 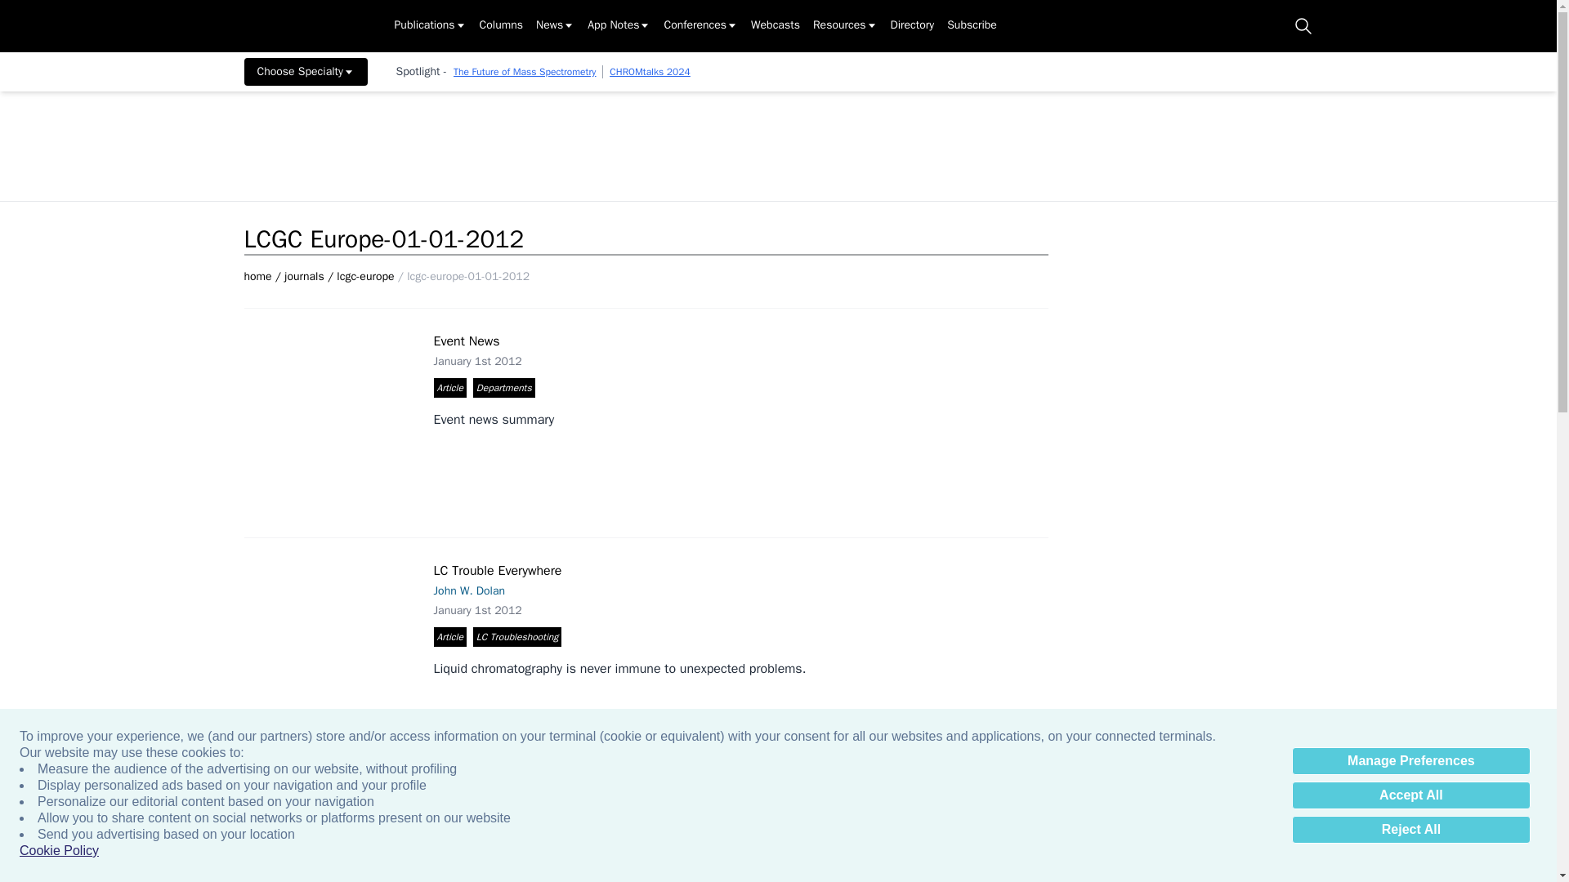 What do you see at coordinates (1410, 830) in the screenshot?
I see `Reject All` at bounding box center [1410, 830].